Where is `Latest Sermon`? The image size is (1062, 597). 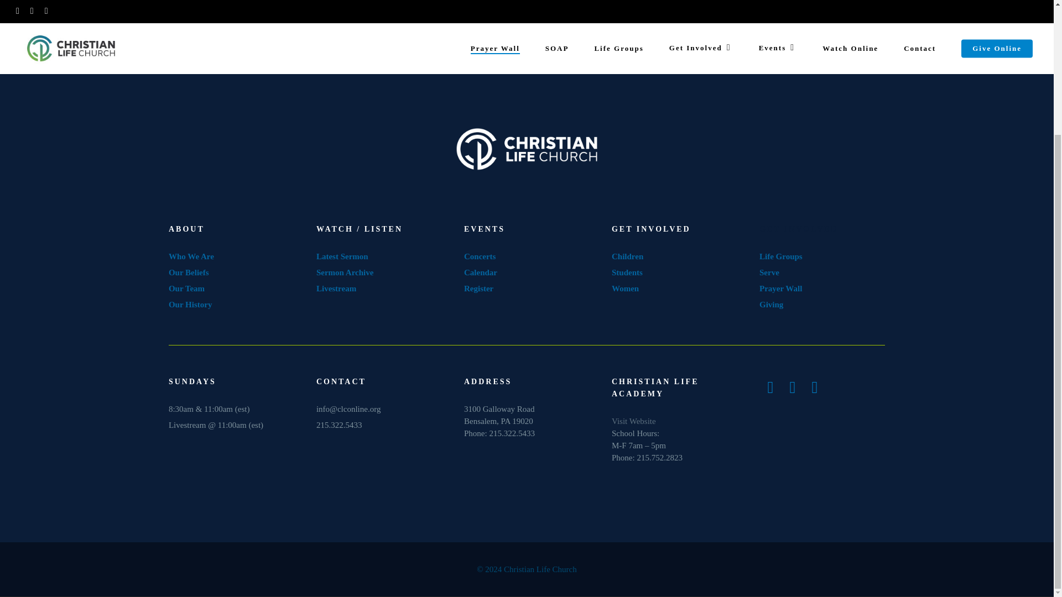
Latest Sermon is located at coordinates (342, 256).